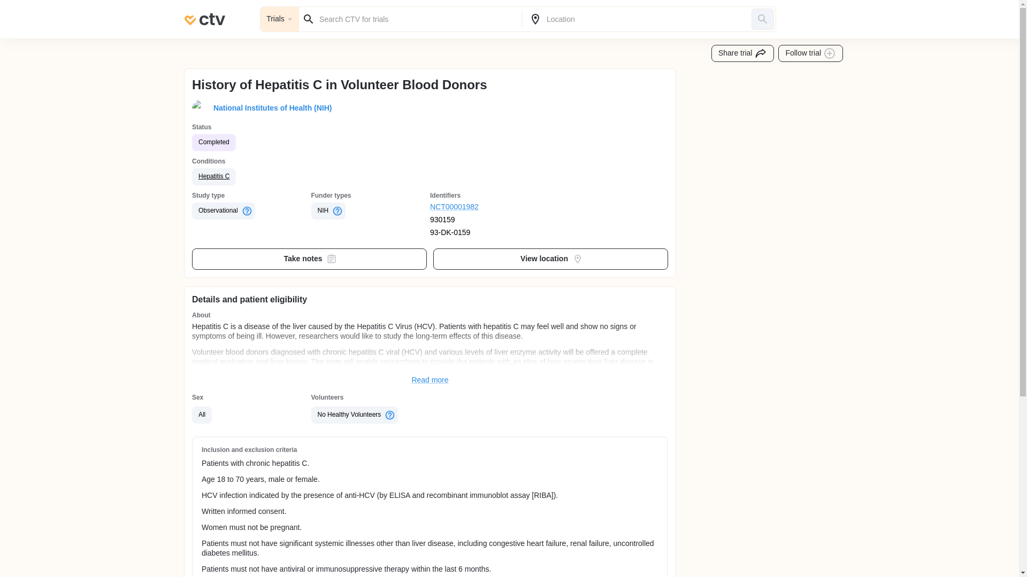 The width and height of the screenshot is (1027, 577). What do you see at coordinates (430, 380) in the screenshot?
I see `Read more` at bounding box center [430, 380].